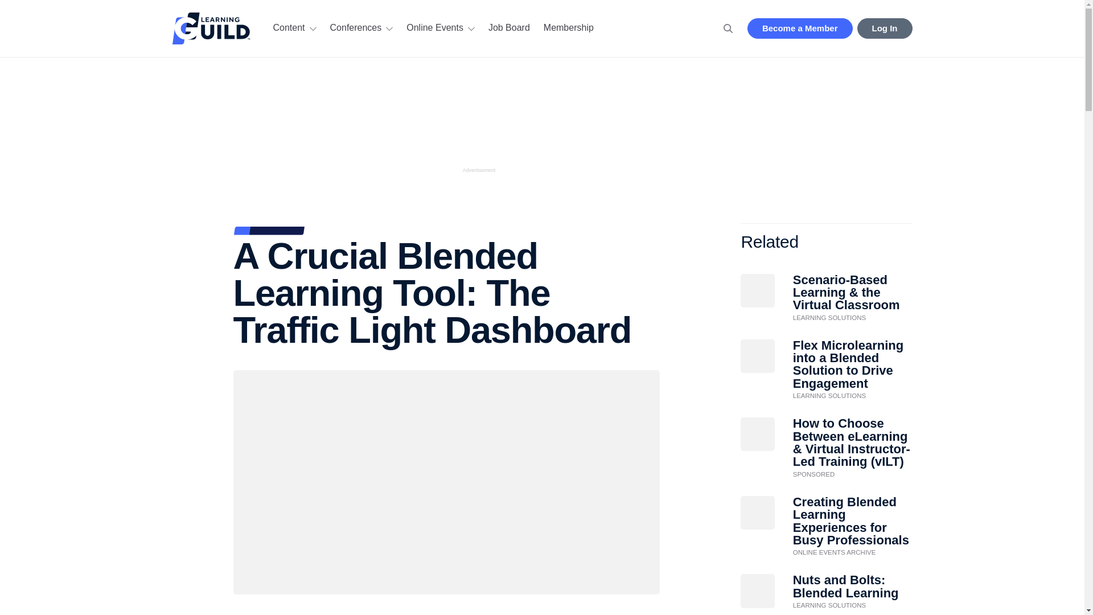 This screenshot has height=615, width=1093. What do you see at coordinates (293, 28) in the screenshot?
I see `Content` at bounding box center [293, 28].